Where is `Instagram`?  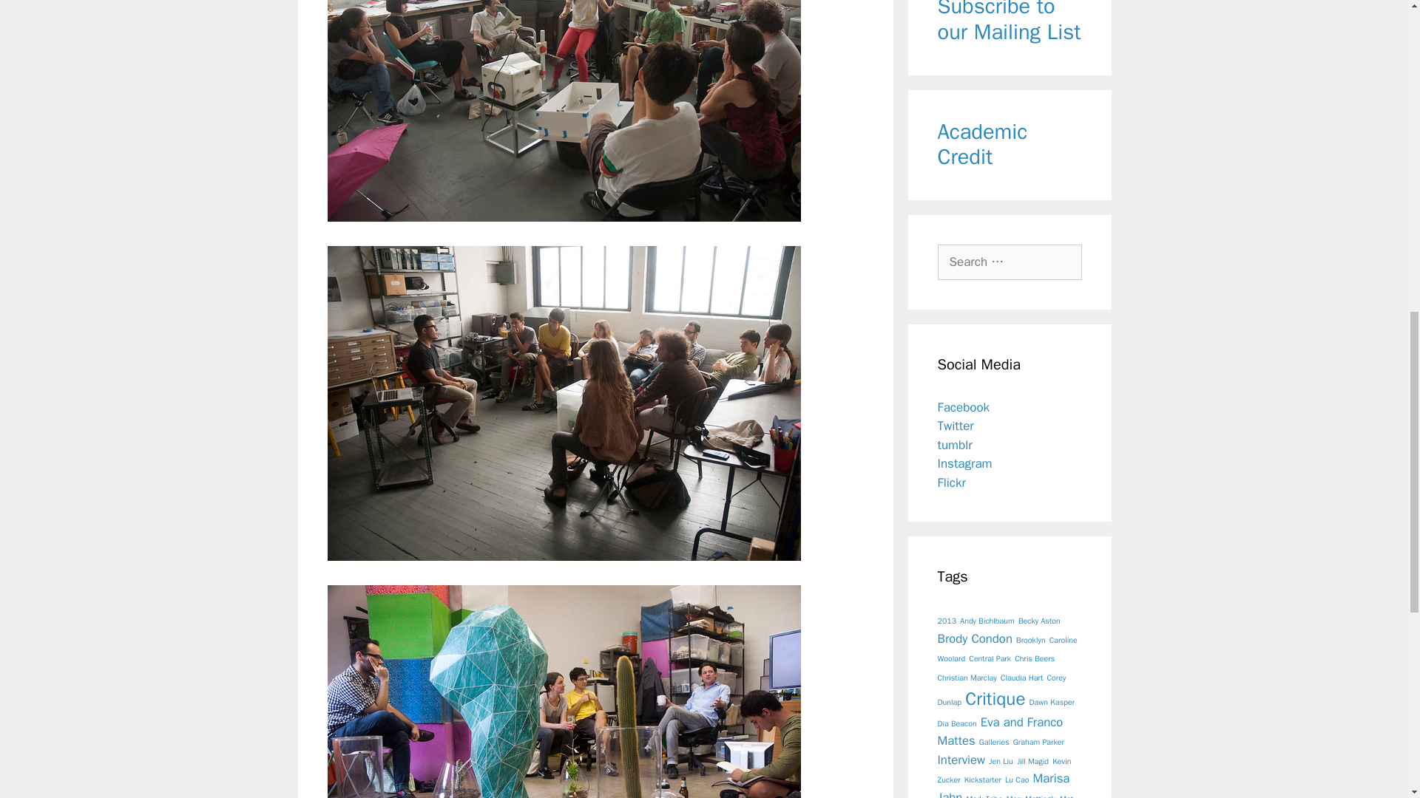 Instagram is located at coordinates (964, 463).